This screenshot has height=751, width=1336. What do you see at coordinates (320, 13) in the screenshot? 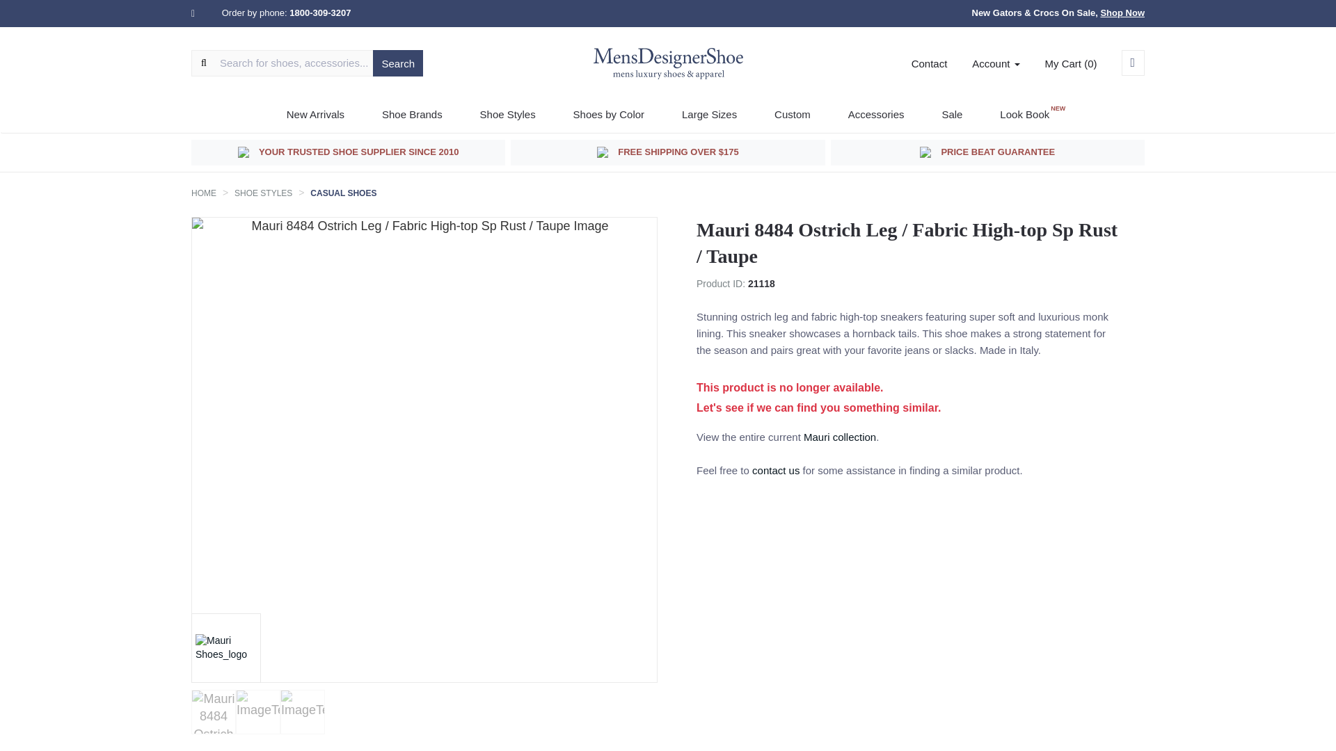
I see `1800-309-3207` at bounding box center [320, 13].